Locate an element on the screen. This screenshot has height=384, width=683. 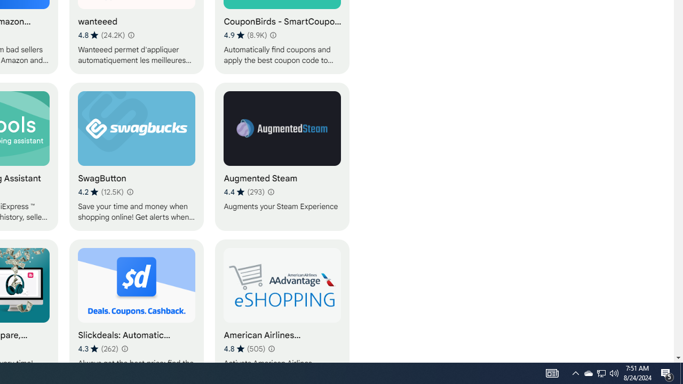
SwagButton is located at coordinates (137, 156).